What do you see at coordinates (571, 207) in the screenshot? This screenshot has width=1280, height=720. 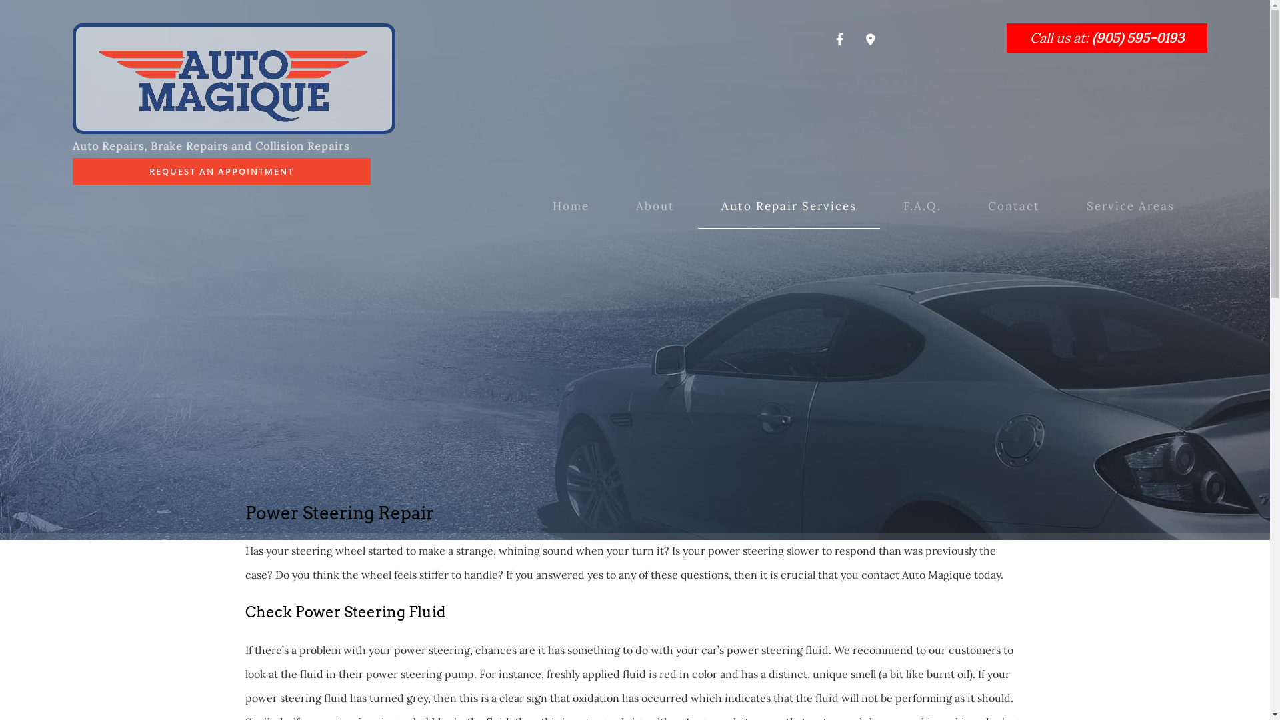 I see `Home` at bounding box center [571, 207].